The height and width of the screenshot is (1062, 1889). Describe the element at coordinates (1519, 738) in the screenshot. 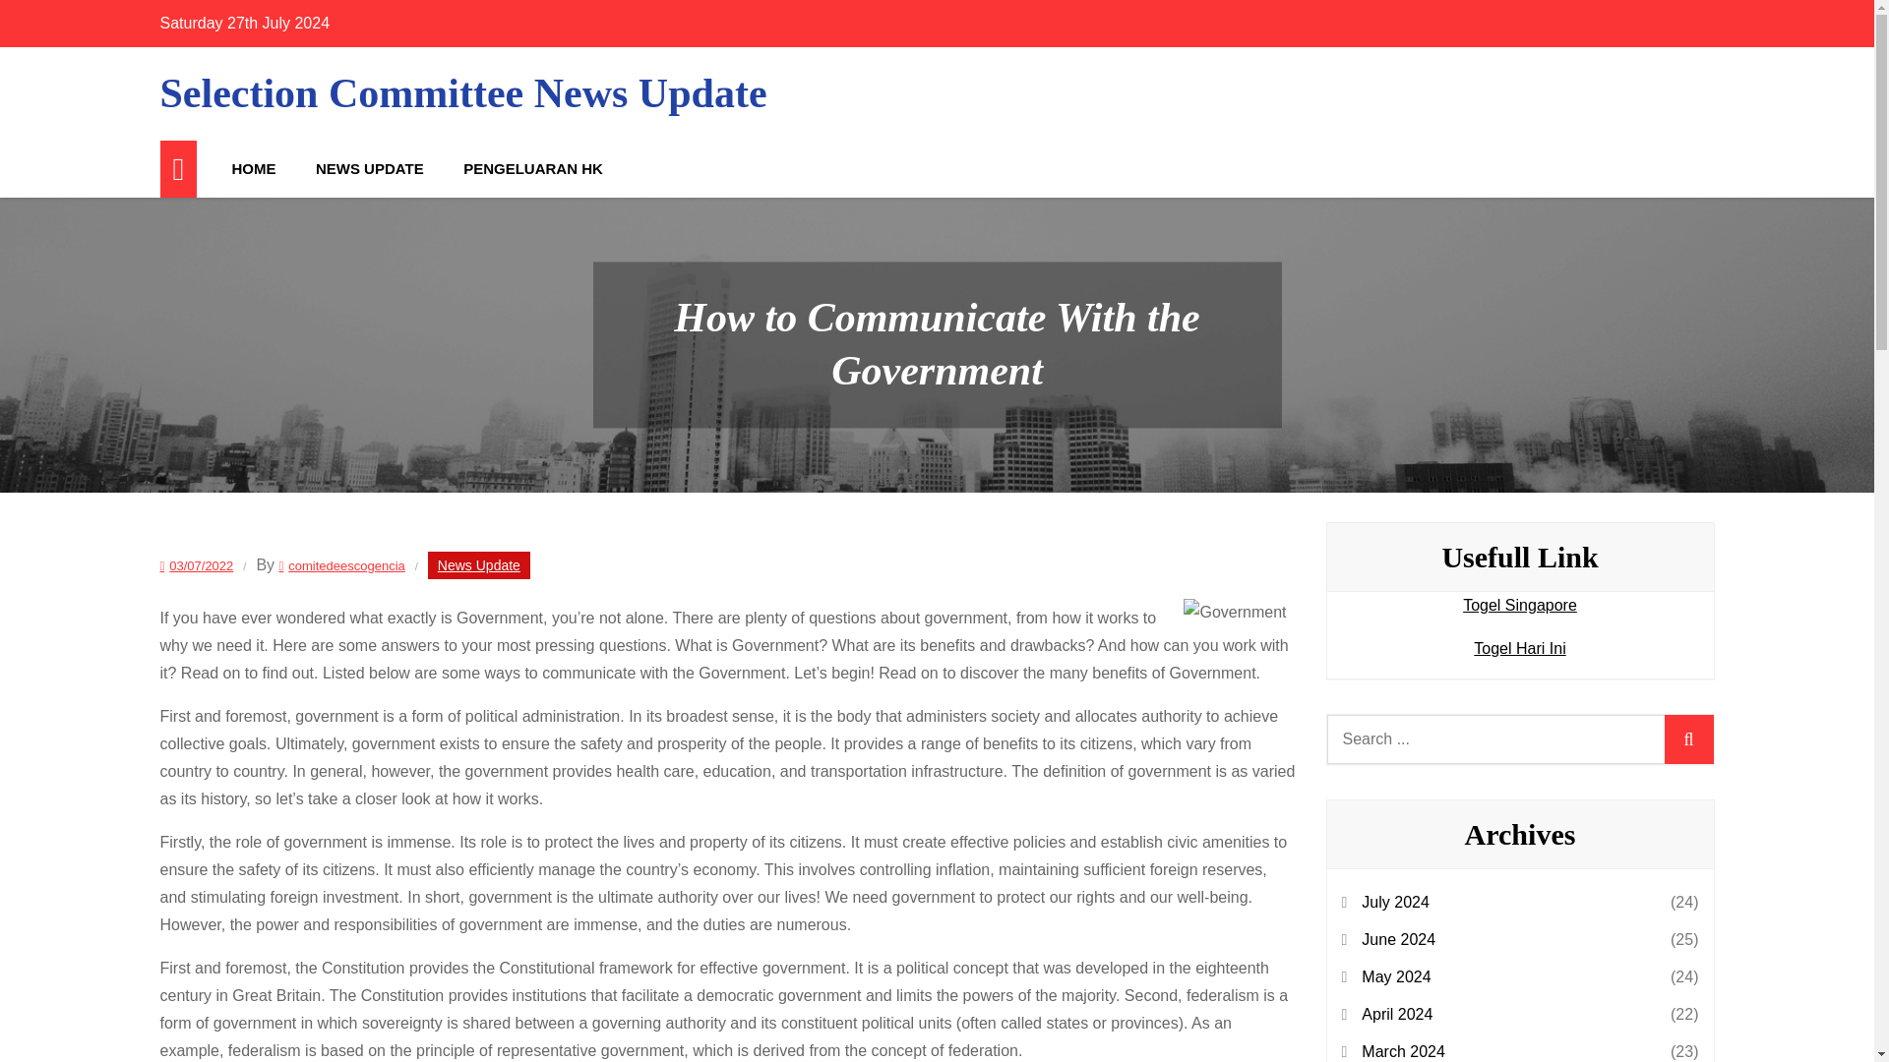

I see `Search for:` at that location.